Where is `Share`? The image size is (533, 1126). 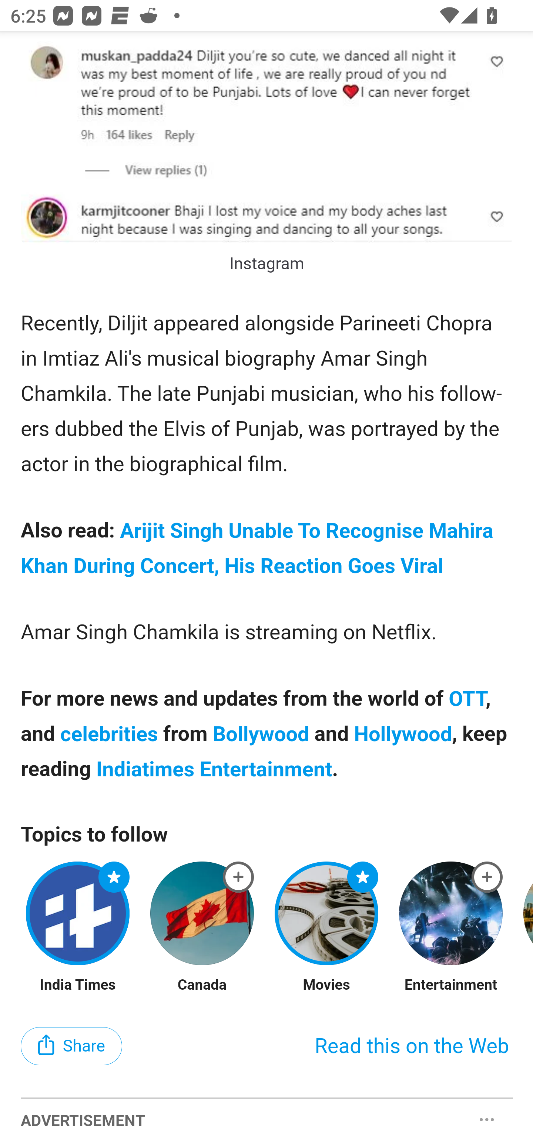
Share is located at coordinates (72, 1047).